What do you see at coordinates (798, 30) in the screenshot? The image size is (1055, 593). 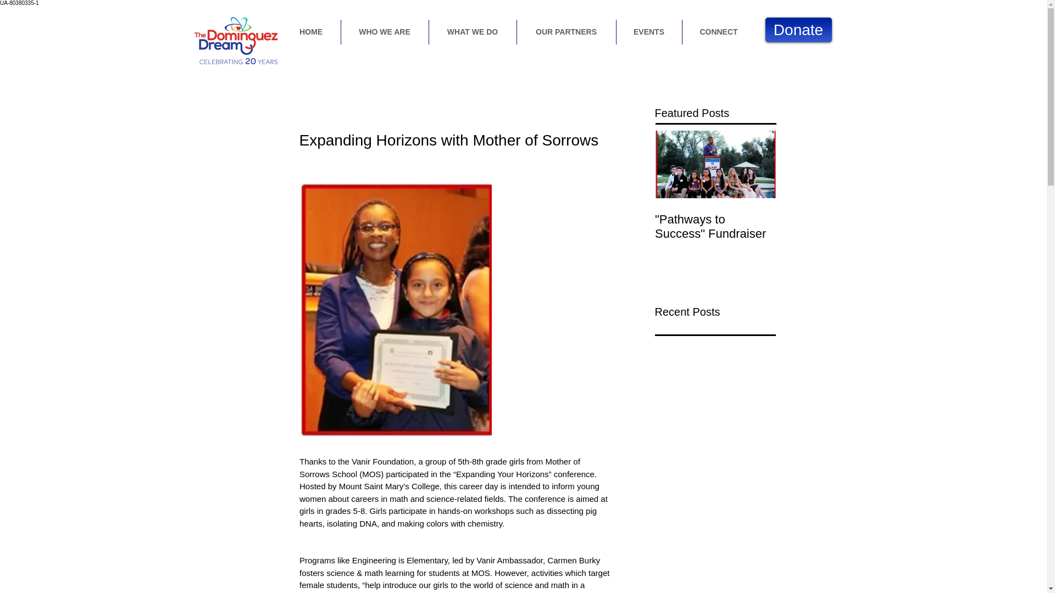 I see `Donate` at bounding box center [798, 30].